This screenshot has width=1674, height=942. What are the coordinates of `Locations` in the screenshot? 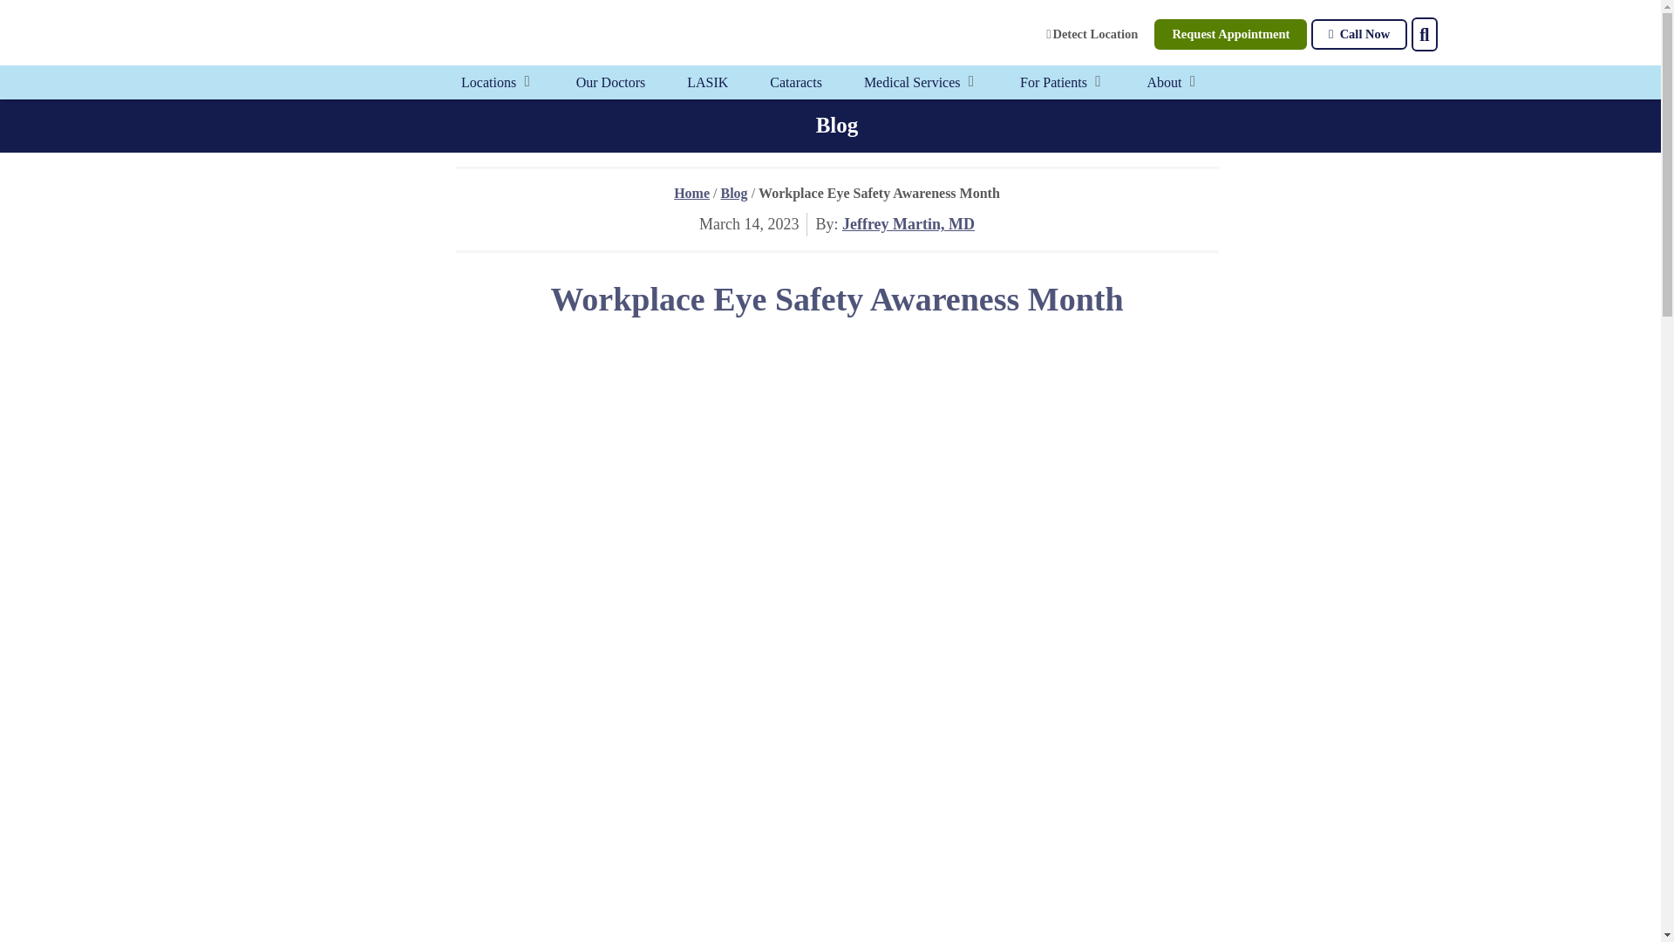 It's located at (488, 82).